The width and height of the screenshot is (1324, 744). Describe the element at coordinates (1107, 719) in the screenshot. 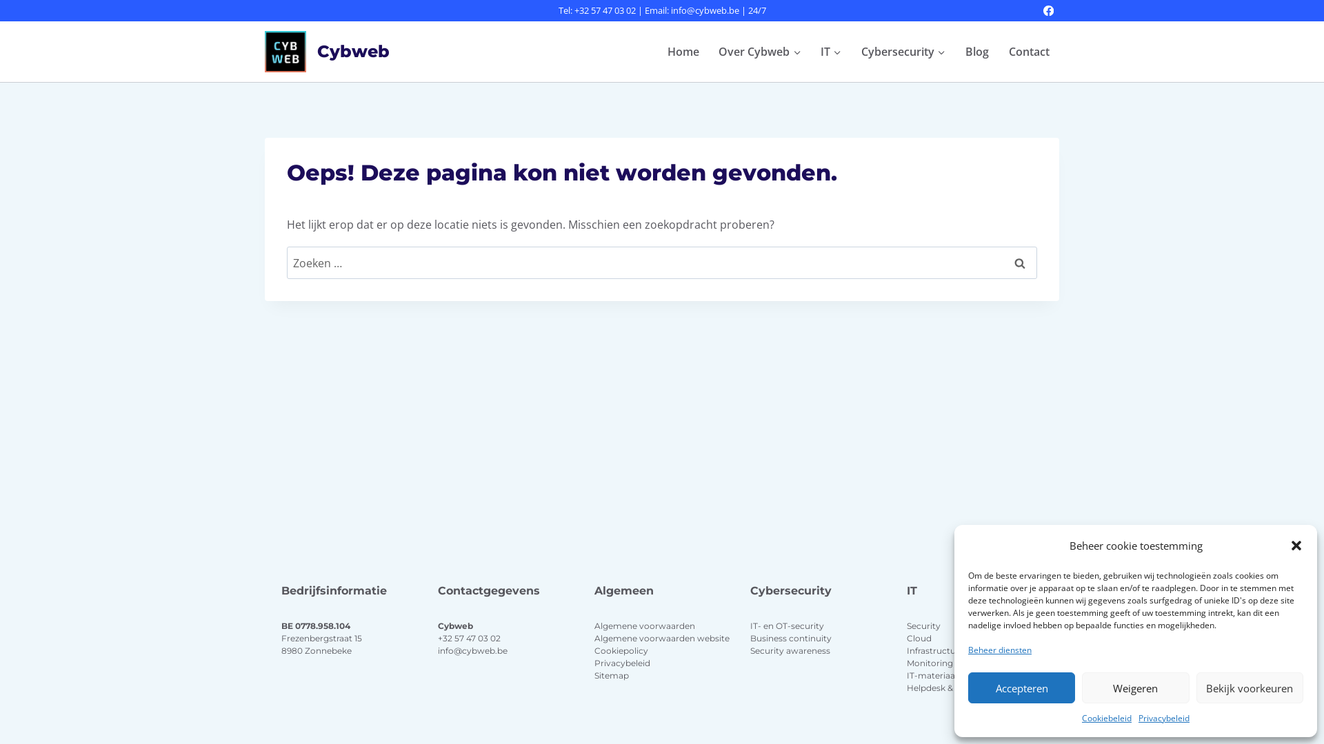

I see `Cookiebeleid` at that location.